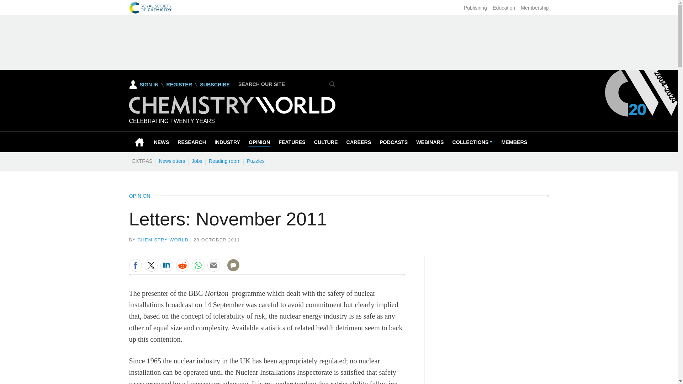 This screenshot has width=683, height=384. Describe the element at coordinates (534, 8) in the screenshot. I see `Membership` at that location.